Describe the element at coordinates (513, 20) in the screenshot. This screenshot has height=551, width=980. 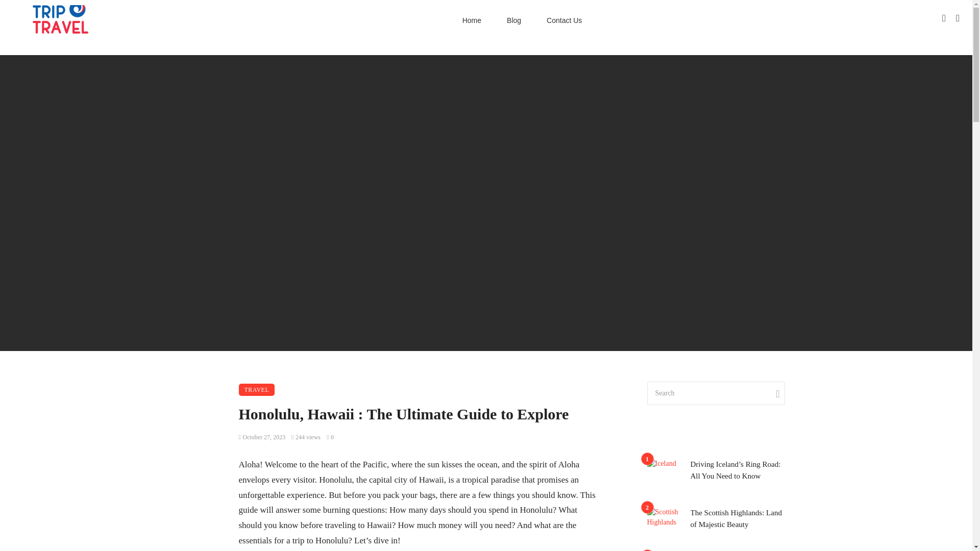
I see `Blog` at that location.